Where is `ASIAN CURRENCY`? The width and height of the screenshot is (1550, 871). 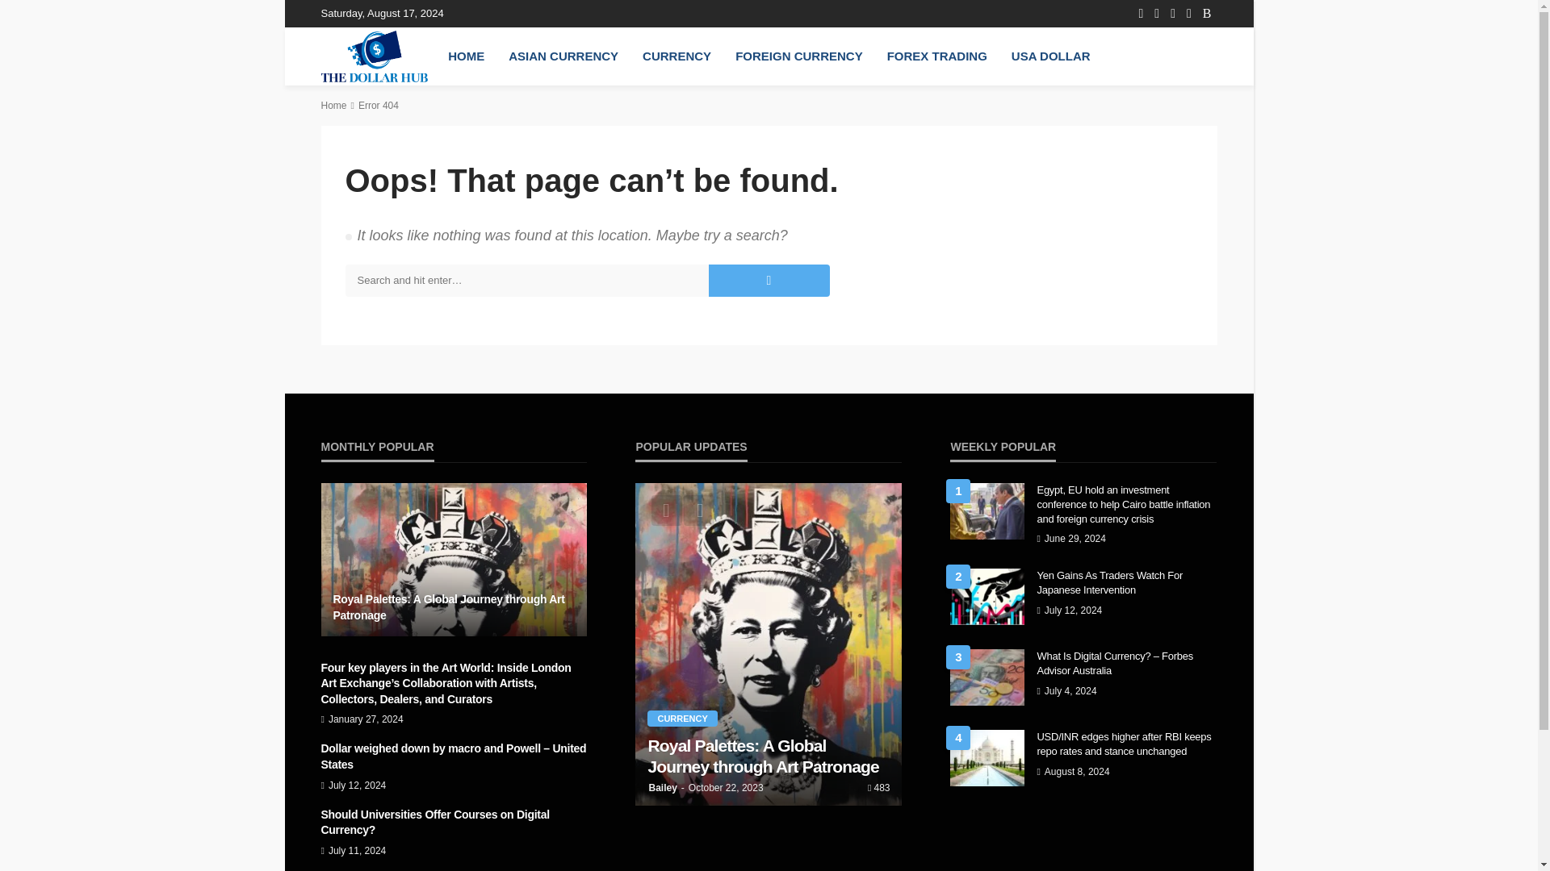
ASIAN CURRENCY is located at coordinates (563, 56).